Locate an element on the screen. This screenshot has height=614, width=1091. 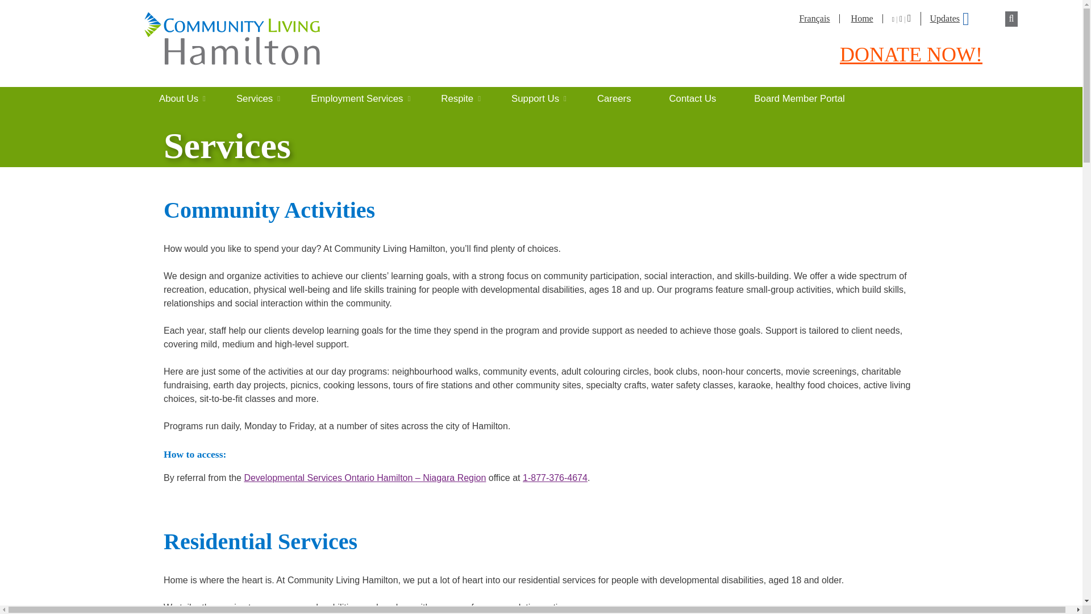
About Us is located at coordinates (186, 98).